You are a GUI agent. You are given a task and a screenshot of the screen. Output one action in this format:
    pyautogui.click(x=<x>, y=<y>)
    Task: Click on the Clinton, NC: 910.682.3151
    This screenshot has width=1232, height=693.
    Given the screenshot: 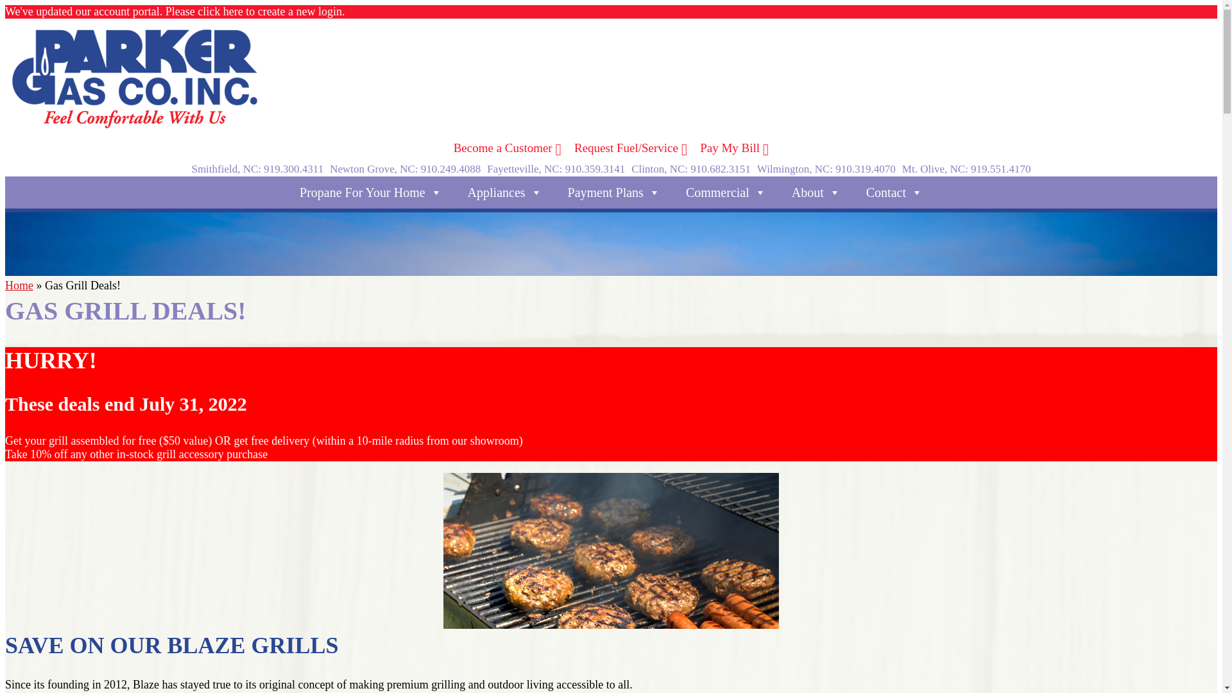 What is the action you would take?
    pyautogui.click(x=691, y=169)
    